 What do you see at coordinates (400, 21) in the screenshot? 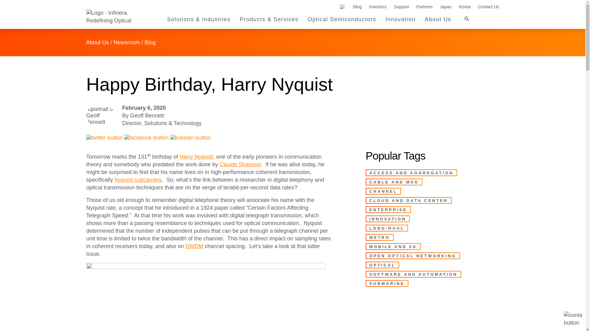
I see `Innovation` at bounding box center [400, 21].